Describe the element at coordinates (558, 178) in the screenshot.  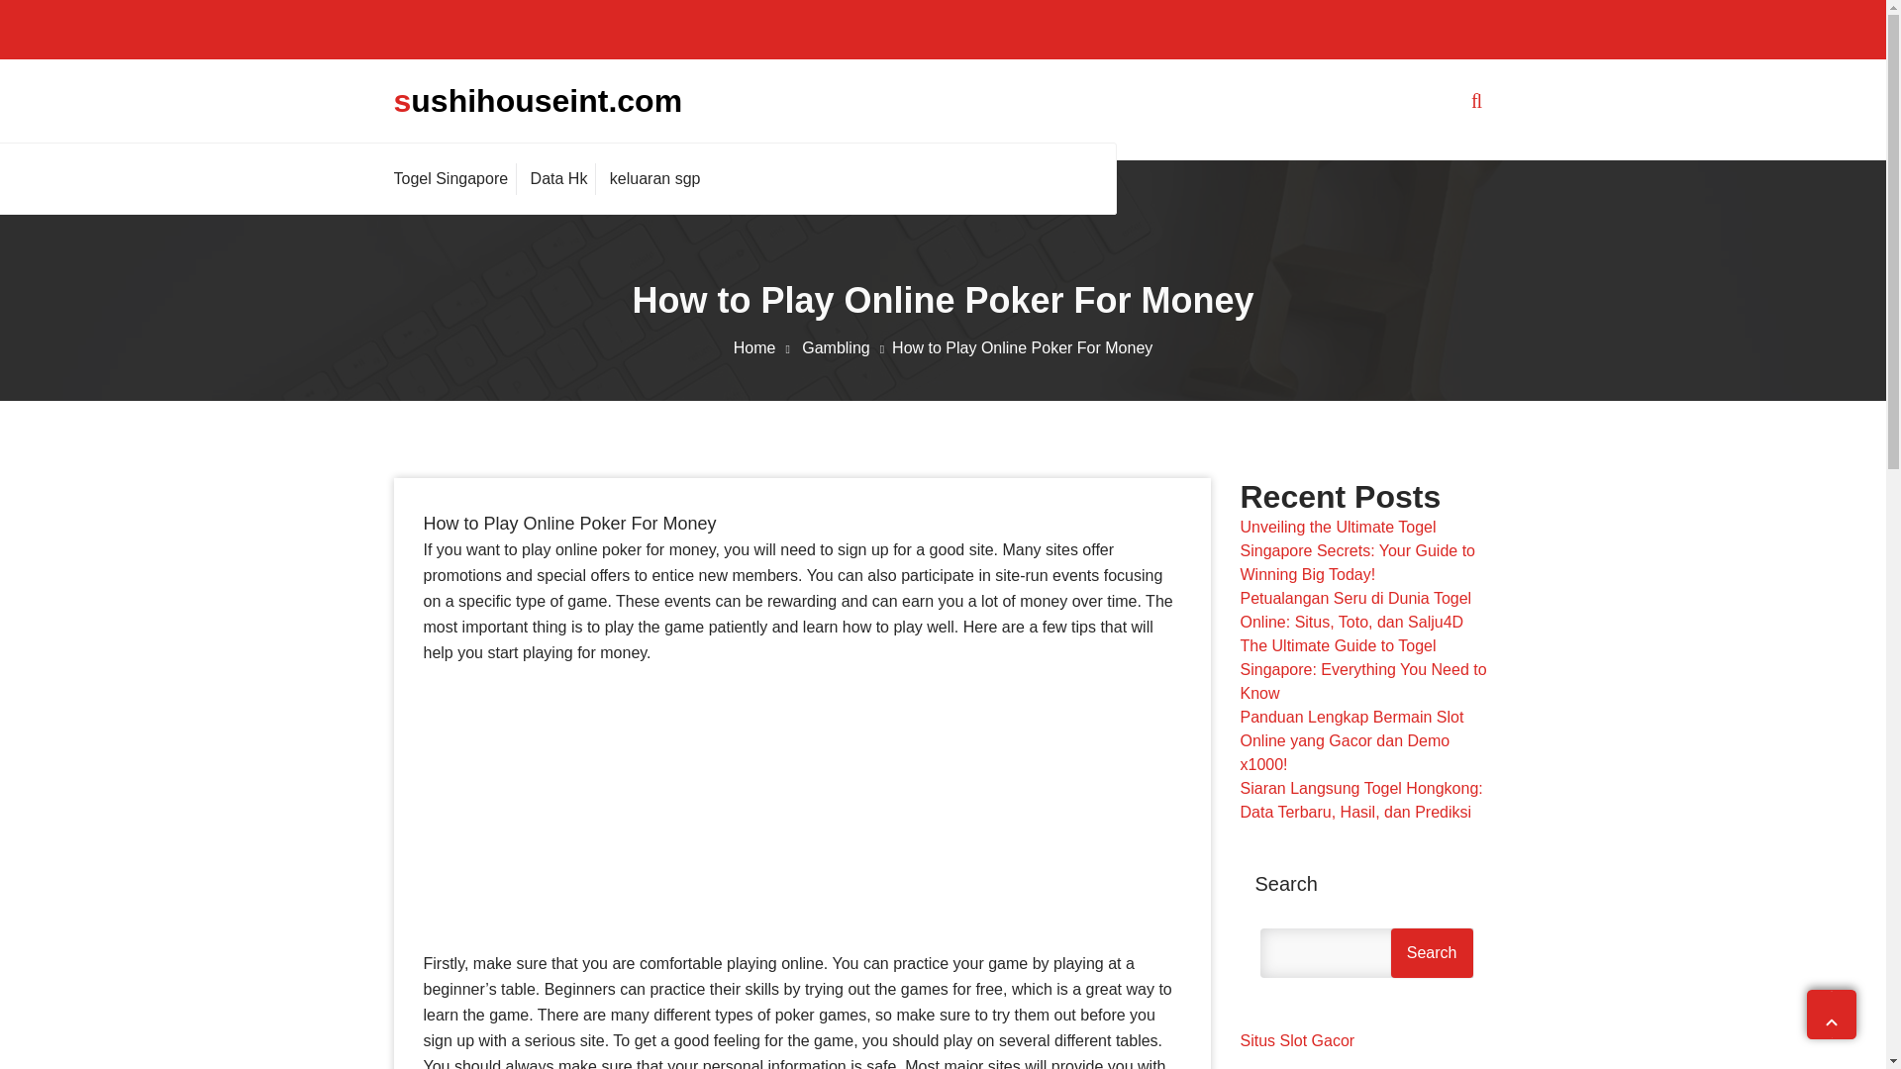
I see `Data Hk` at that location.